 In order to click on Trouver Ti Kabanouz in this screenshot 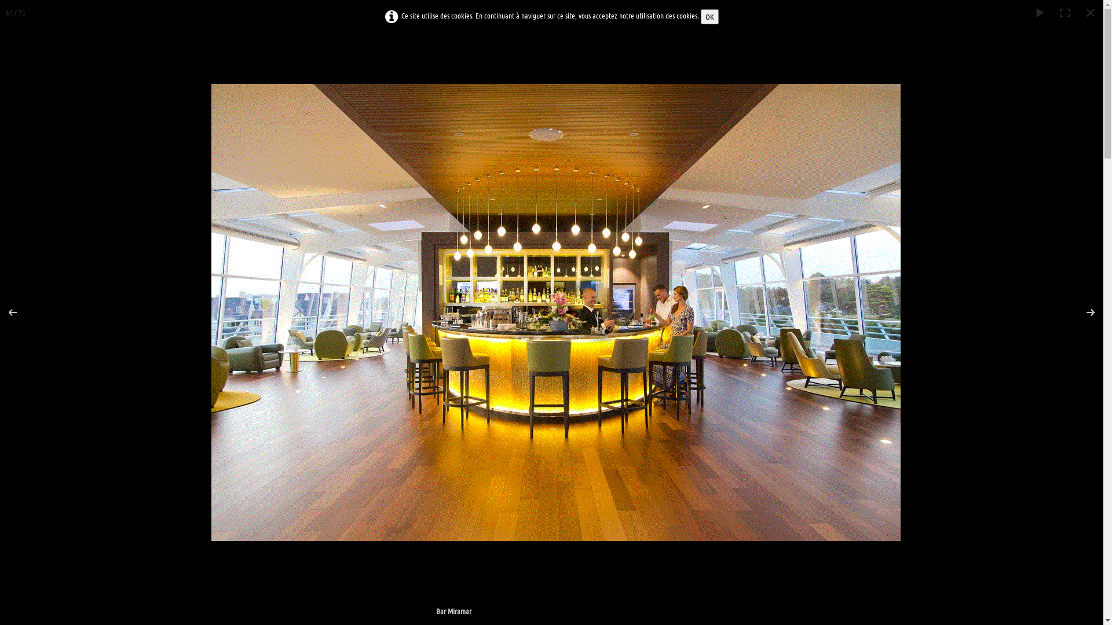, I will do `click(593, 124)`.